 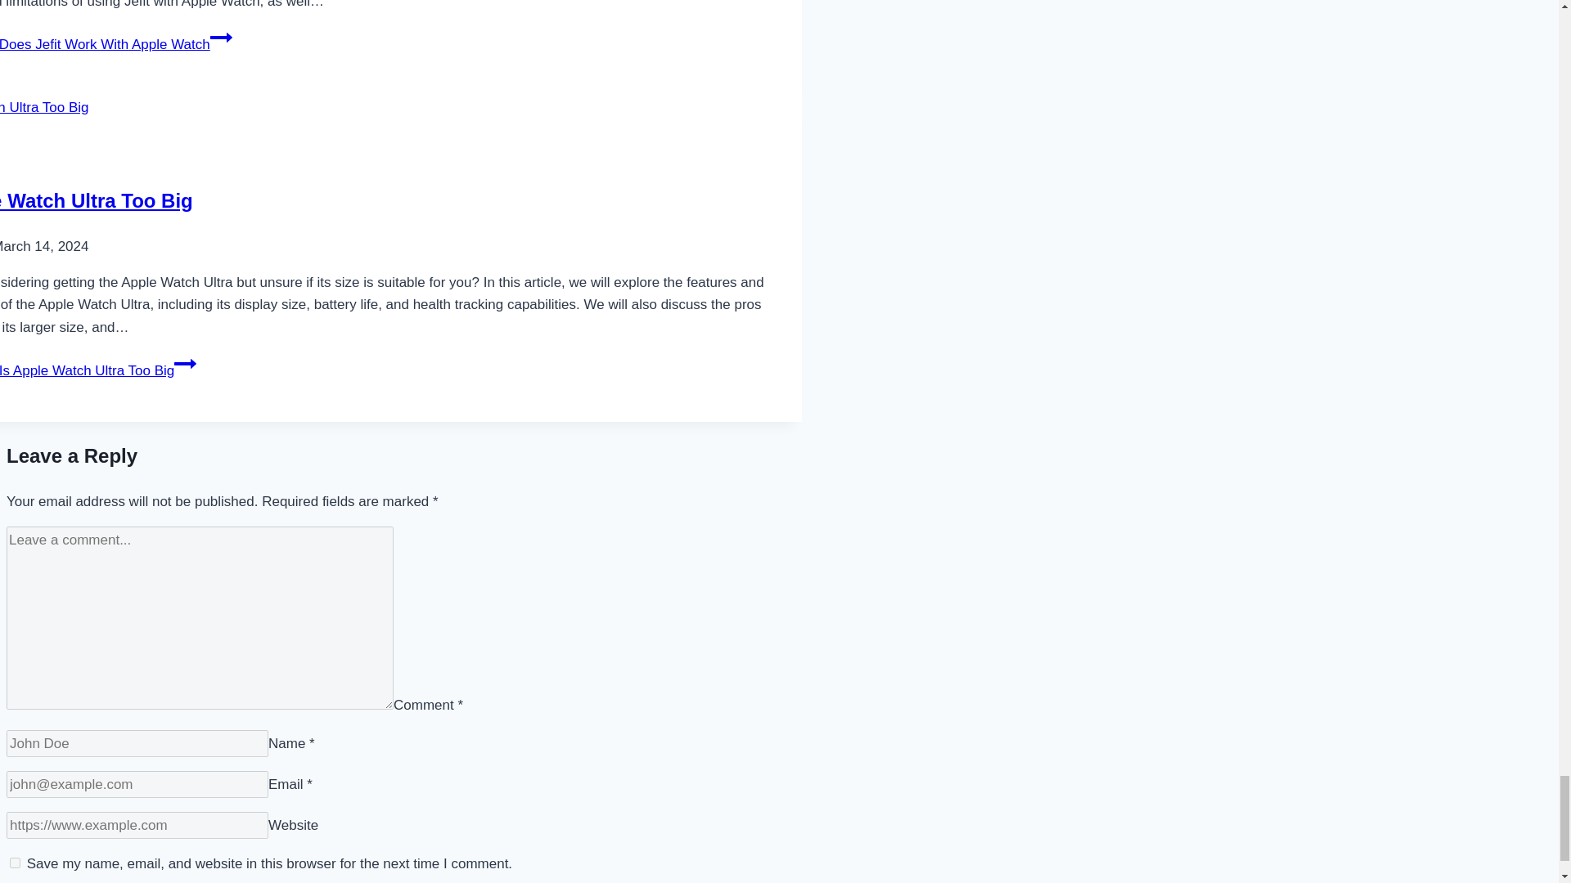 I want to click on yes, so click(x=15, y=862).